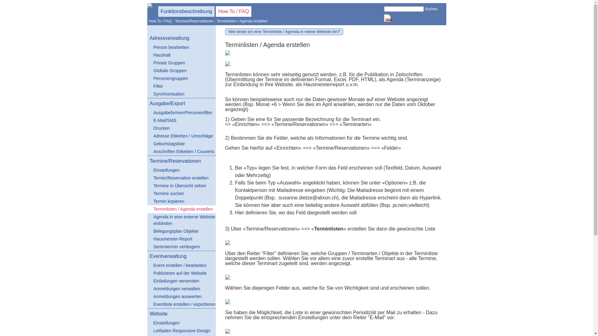  What do you see at coordinates (194, 21) in the screenshot?
I see `Termine/Reservationen` at bounding box center [194, 21].